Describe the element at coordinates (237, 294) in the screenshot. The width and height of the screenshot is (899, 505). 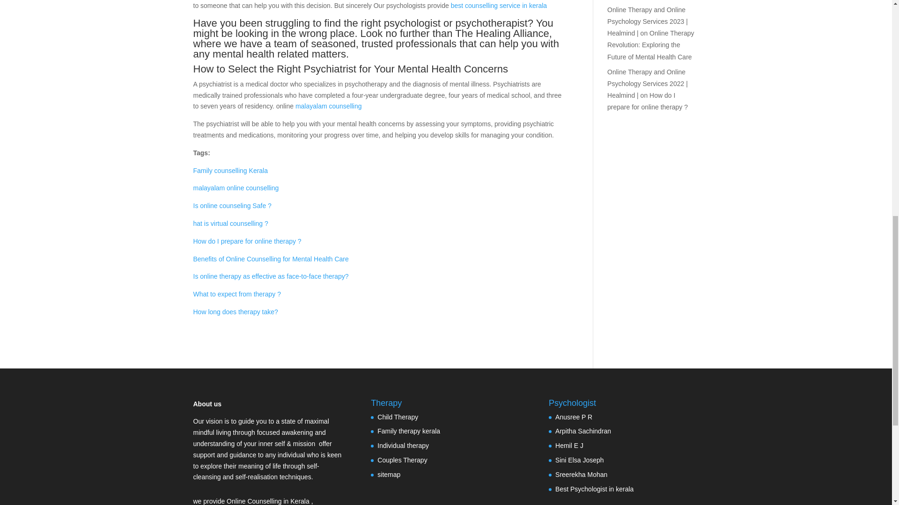
I see `What to expect from therapy ?` at that location.